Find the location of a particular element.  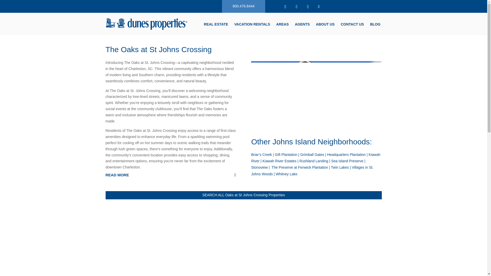

AREAS is located at coordinates (282, 25).